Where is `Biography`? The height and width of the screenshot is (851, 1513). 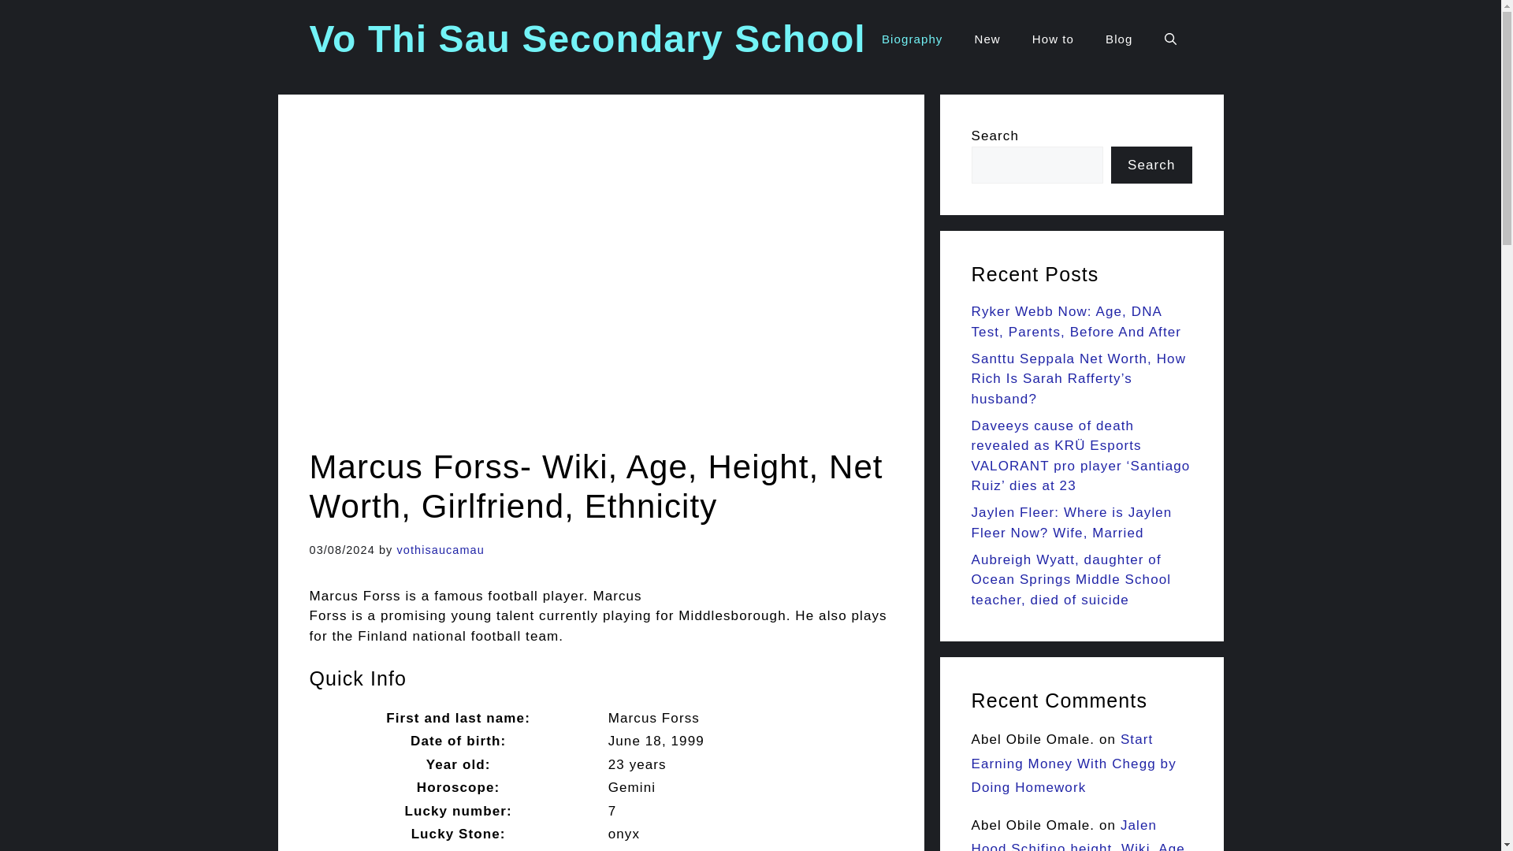
Biography is located at coordinates (911, 39).